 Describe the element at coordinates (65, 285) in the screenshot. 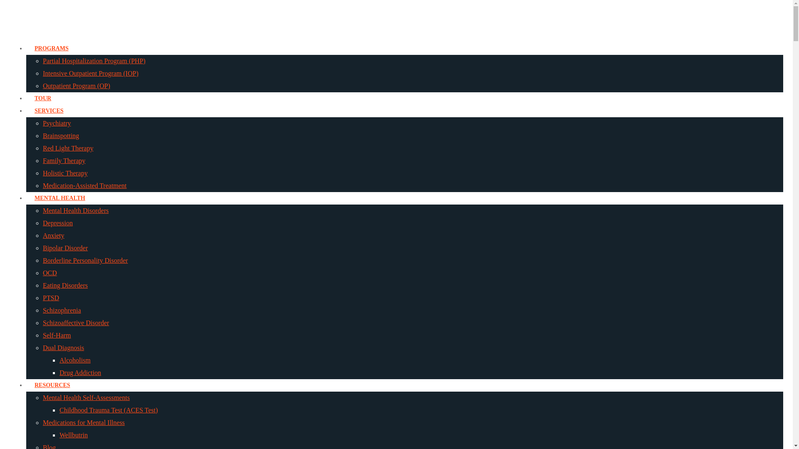

I see `Eating Disorders` at that location.